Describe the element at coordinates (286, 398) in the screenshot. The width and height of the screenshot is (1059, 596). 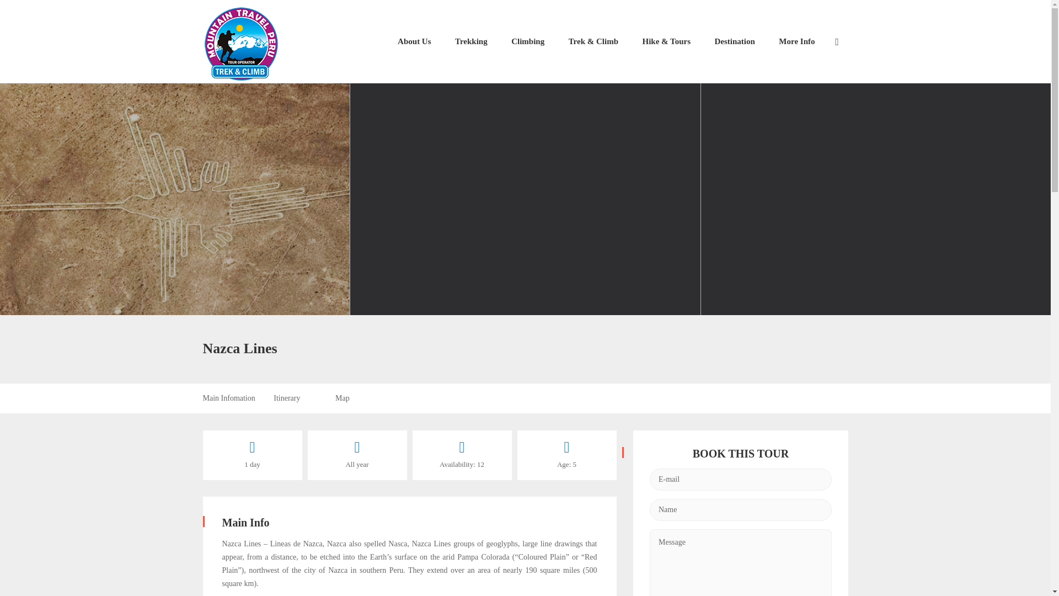
I see `Itinerary` at that location.